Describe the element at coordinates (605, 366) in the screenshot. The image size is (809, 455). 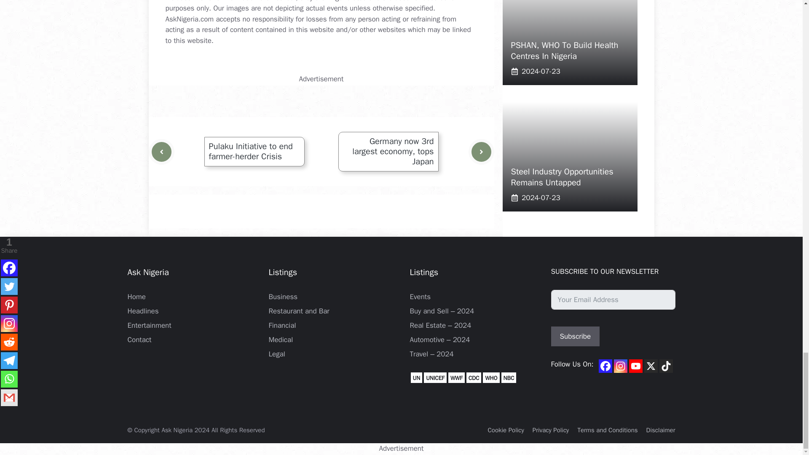
I see `Facebook` at that location.